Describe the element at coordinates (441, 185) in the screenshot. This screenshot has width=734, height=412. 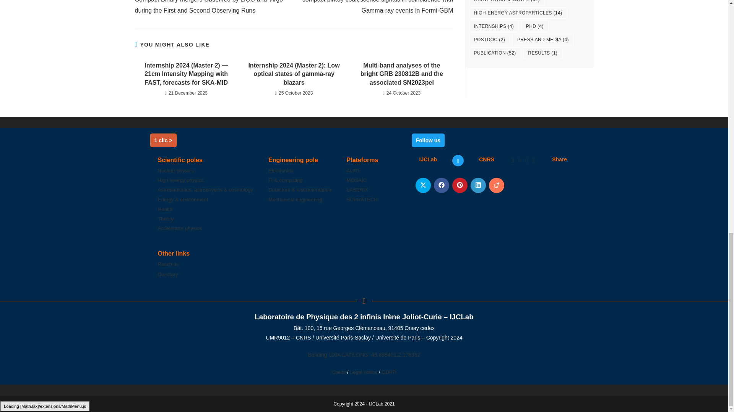
I see `Share on Facebook` at that location.